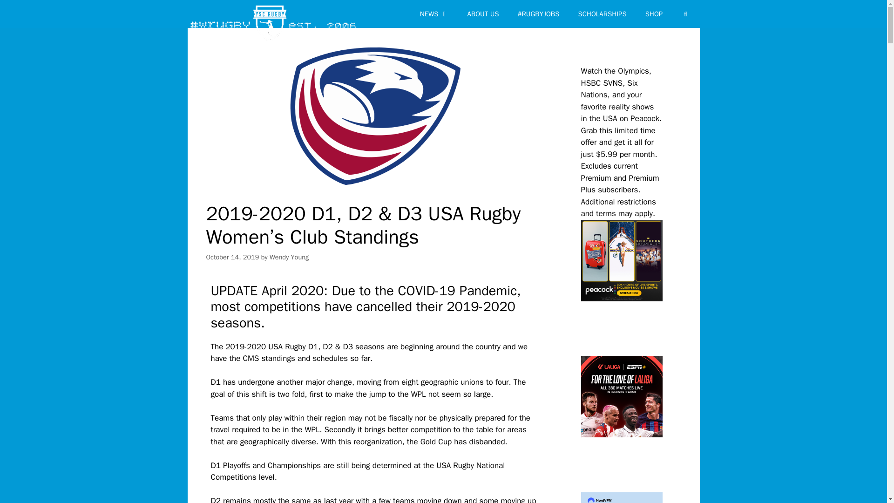 Image resolution: width=894 pixels, height=503 pixels. What do you see at coordinates (289, 257) in the screenshot?
I see `View all posts by Wendy Young` at bounding box center [289, 257].